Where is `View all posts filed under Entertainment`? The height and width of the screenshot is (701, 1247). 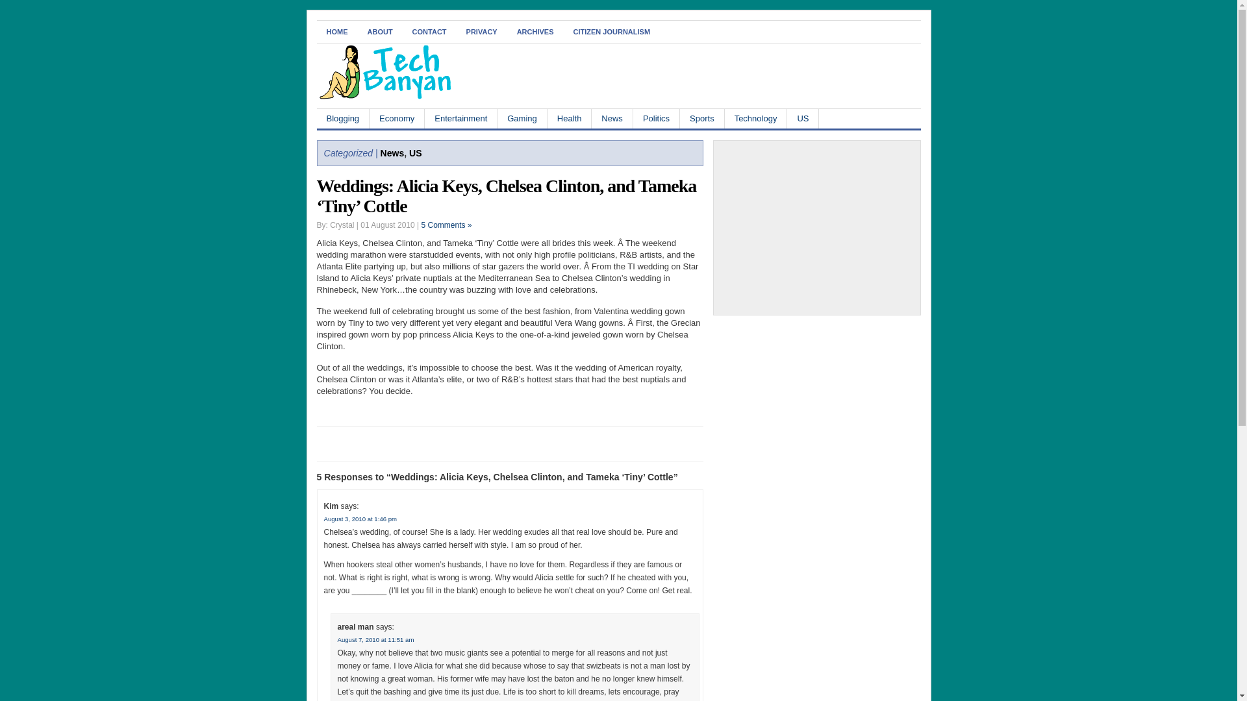 View all posts filed under Entertainment is located at coordinates (461, 118).